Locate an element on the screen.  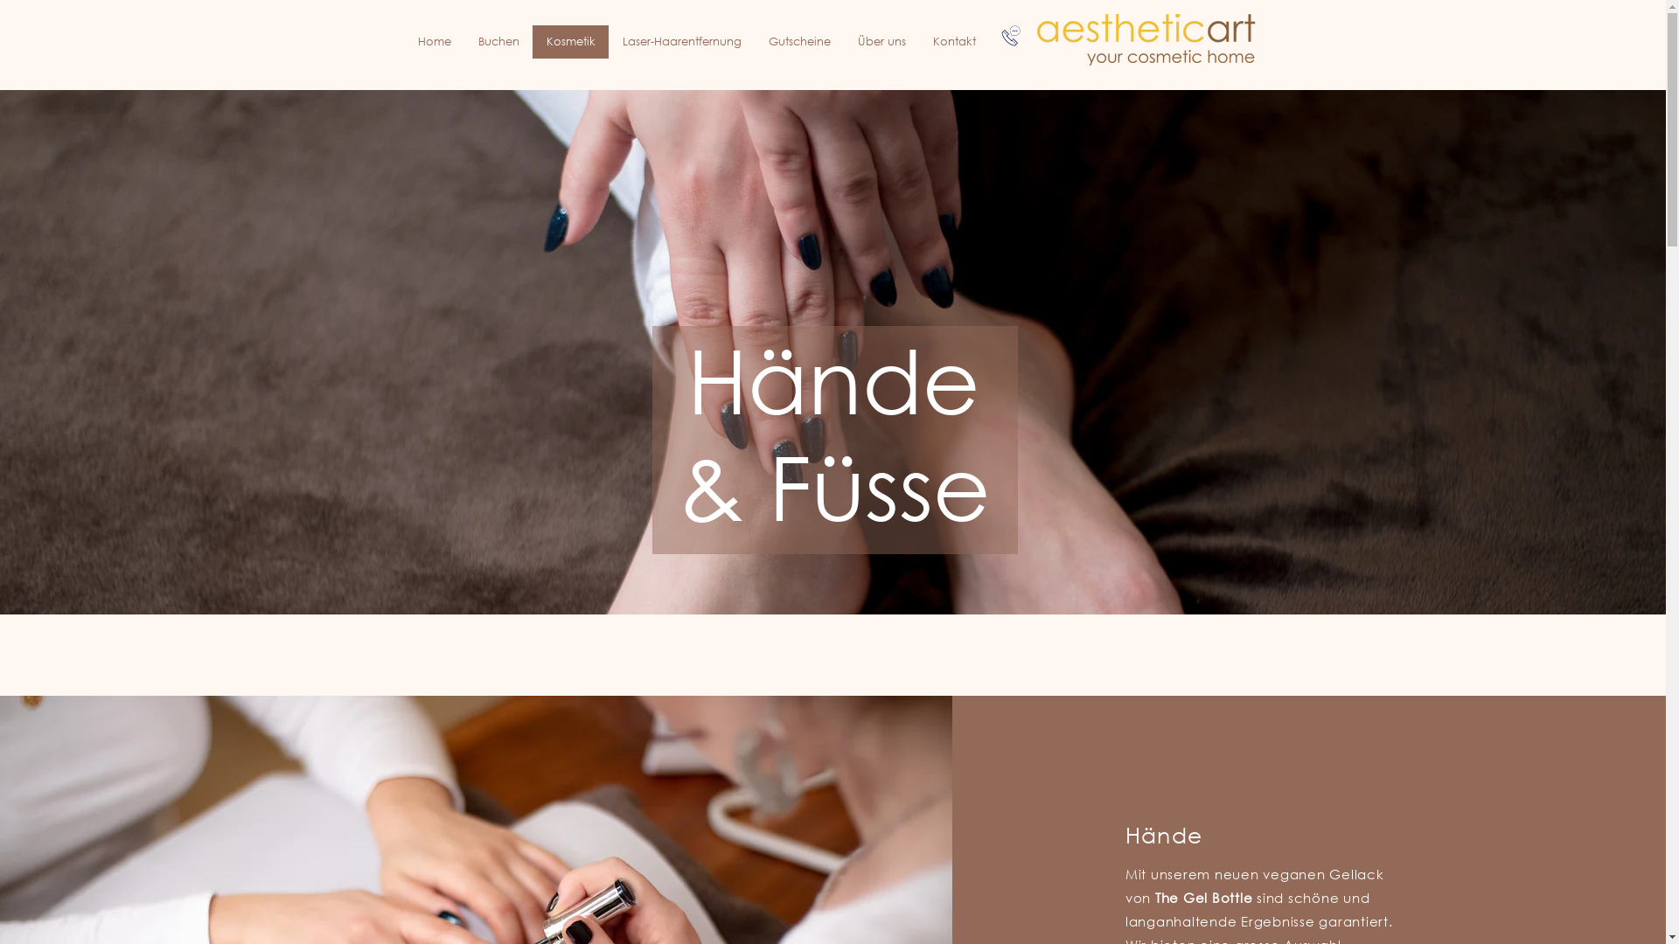
Home is located at coordinates (434, 42).